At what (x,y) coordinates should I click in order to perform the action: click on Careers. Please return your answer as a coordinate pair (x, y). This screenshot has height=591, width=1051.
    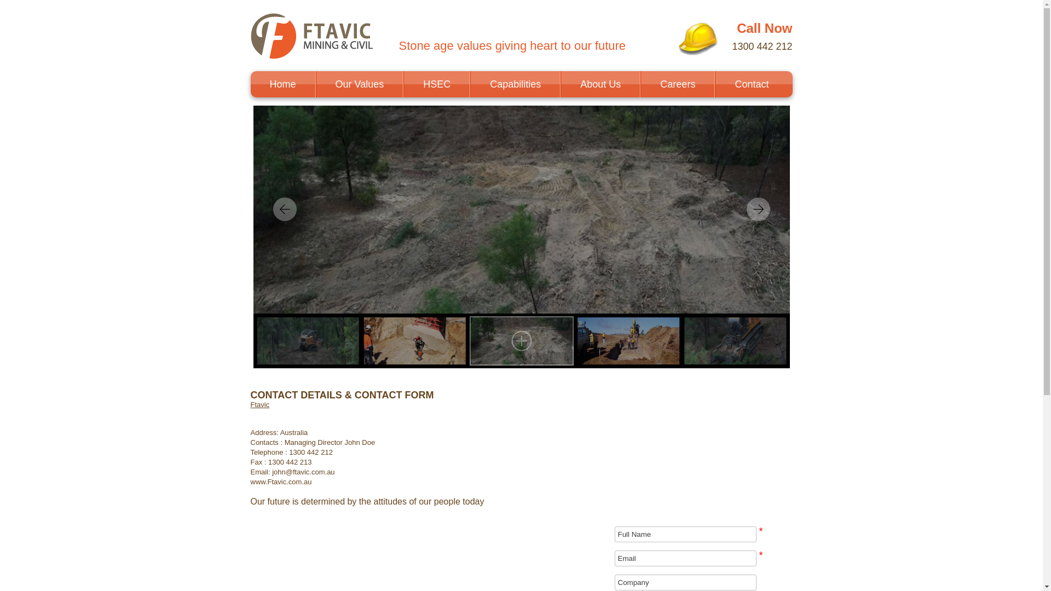
    Looking at the image, I should click on (678, 84).